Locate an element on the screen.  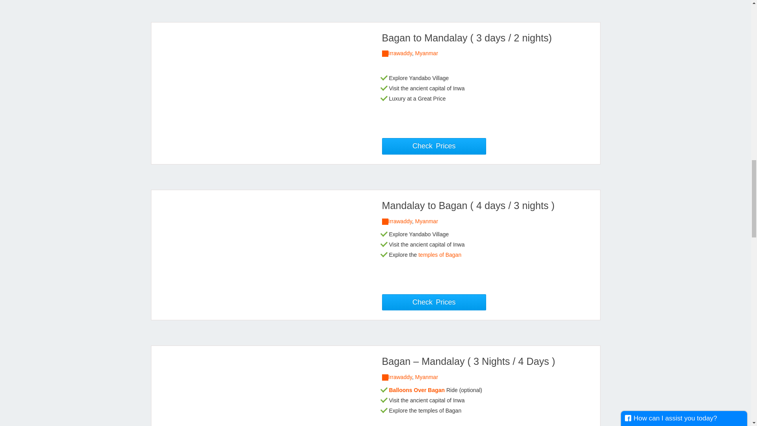
Check Prices is located at coordinates (434, 303).